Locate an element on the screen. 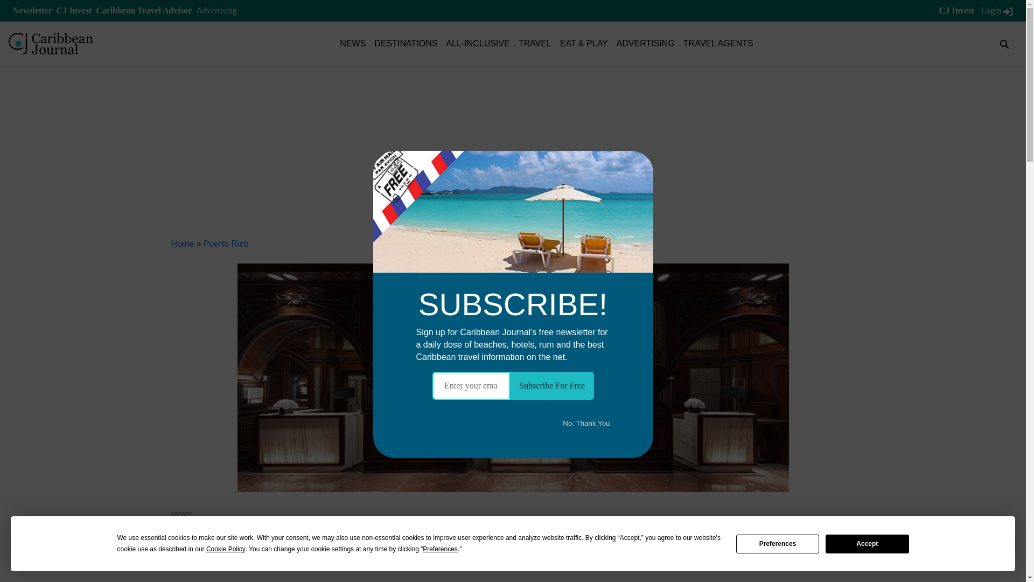  Login is located at coordinates (996, 10).